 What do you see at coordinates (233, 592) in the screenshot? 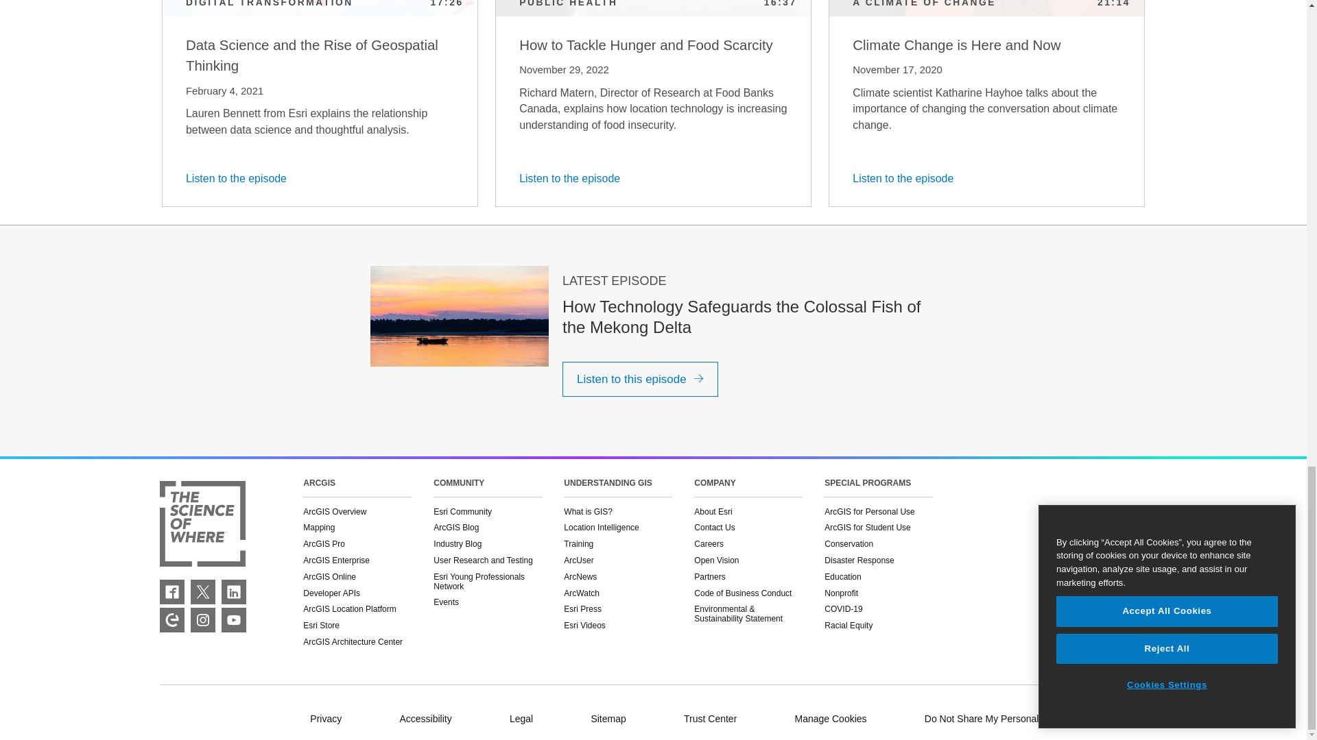
I see `LinkedIn` at bounding box center [233, 592].